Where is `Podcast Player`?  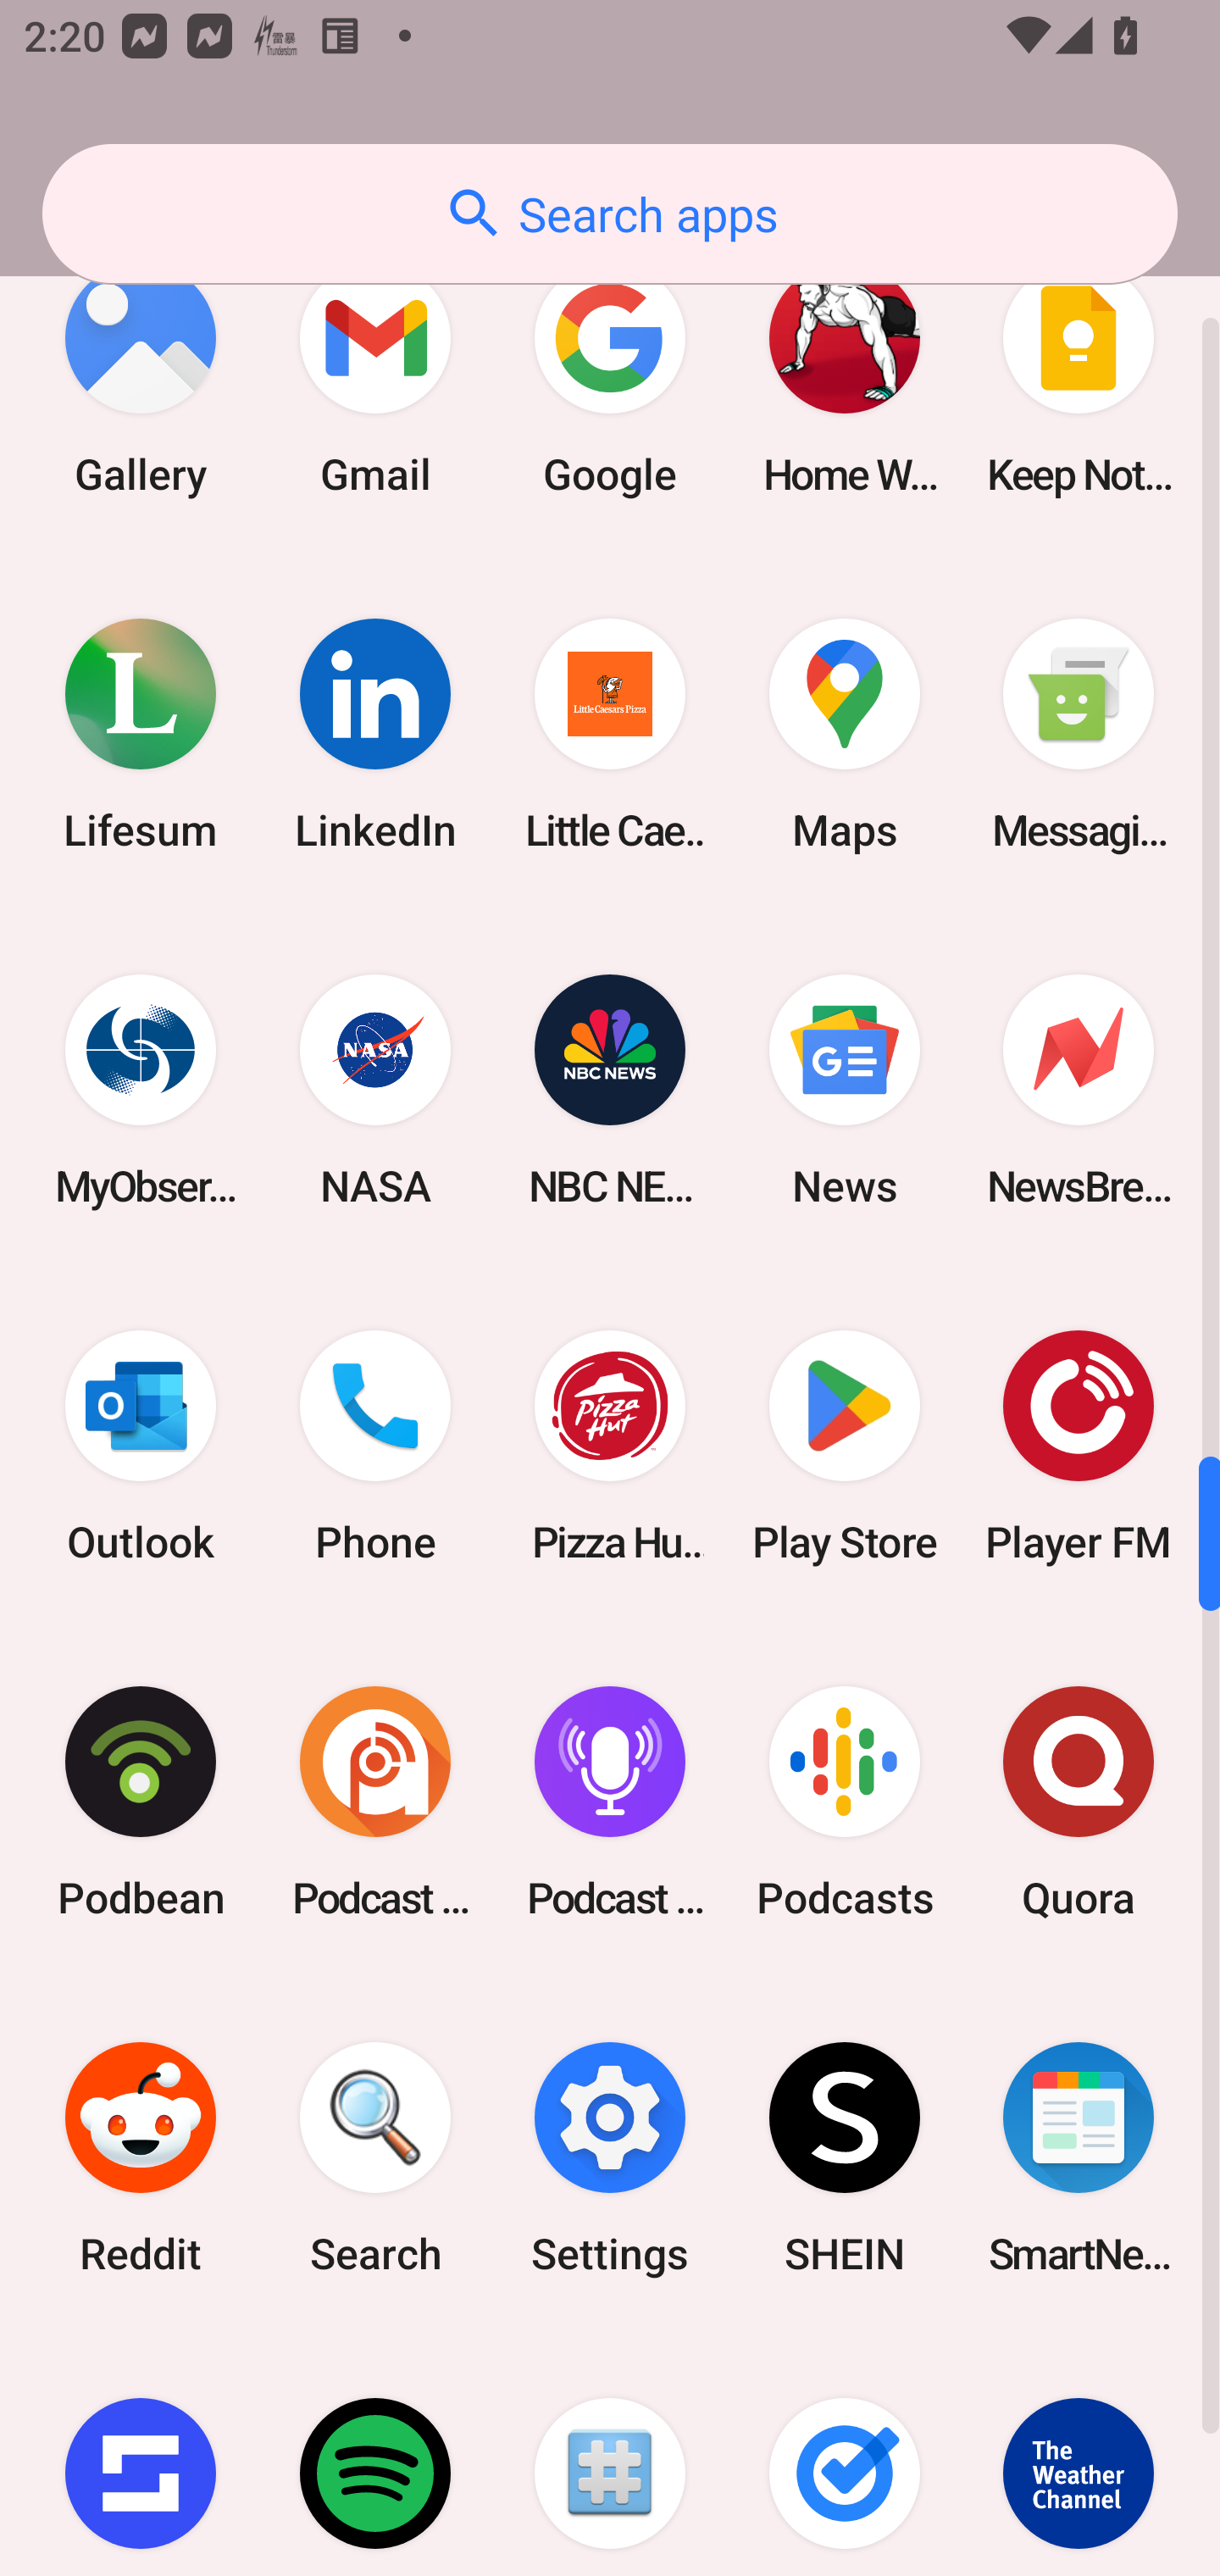
Podcast Player is located at coordinates (610, 1803).